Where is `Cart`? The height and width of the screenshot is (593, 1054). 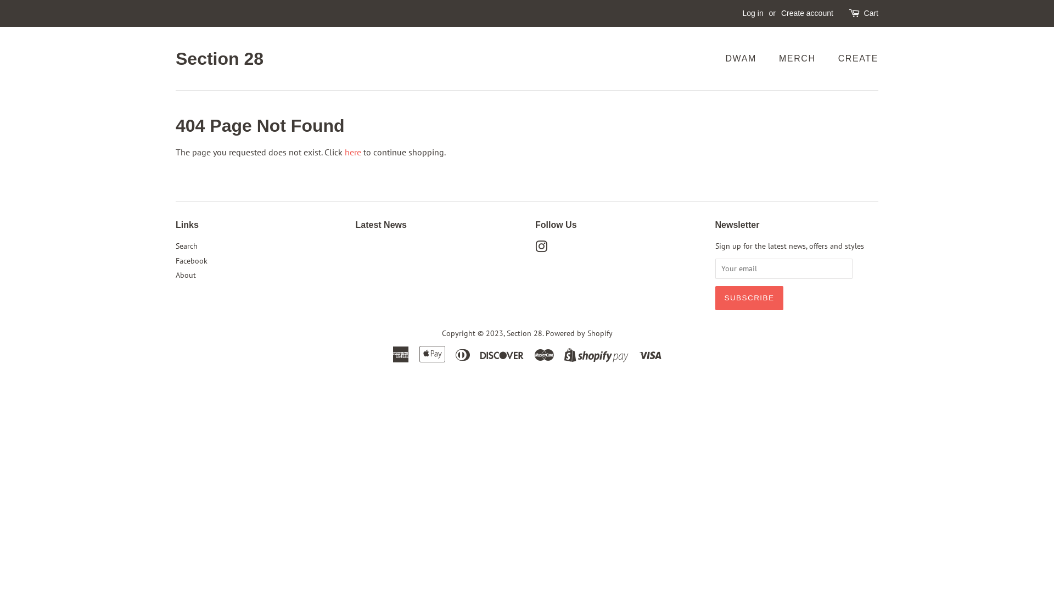
Cart is located at coordinates (871, 14).